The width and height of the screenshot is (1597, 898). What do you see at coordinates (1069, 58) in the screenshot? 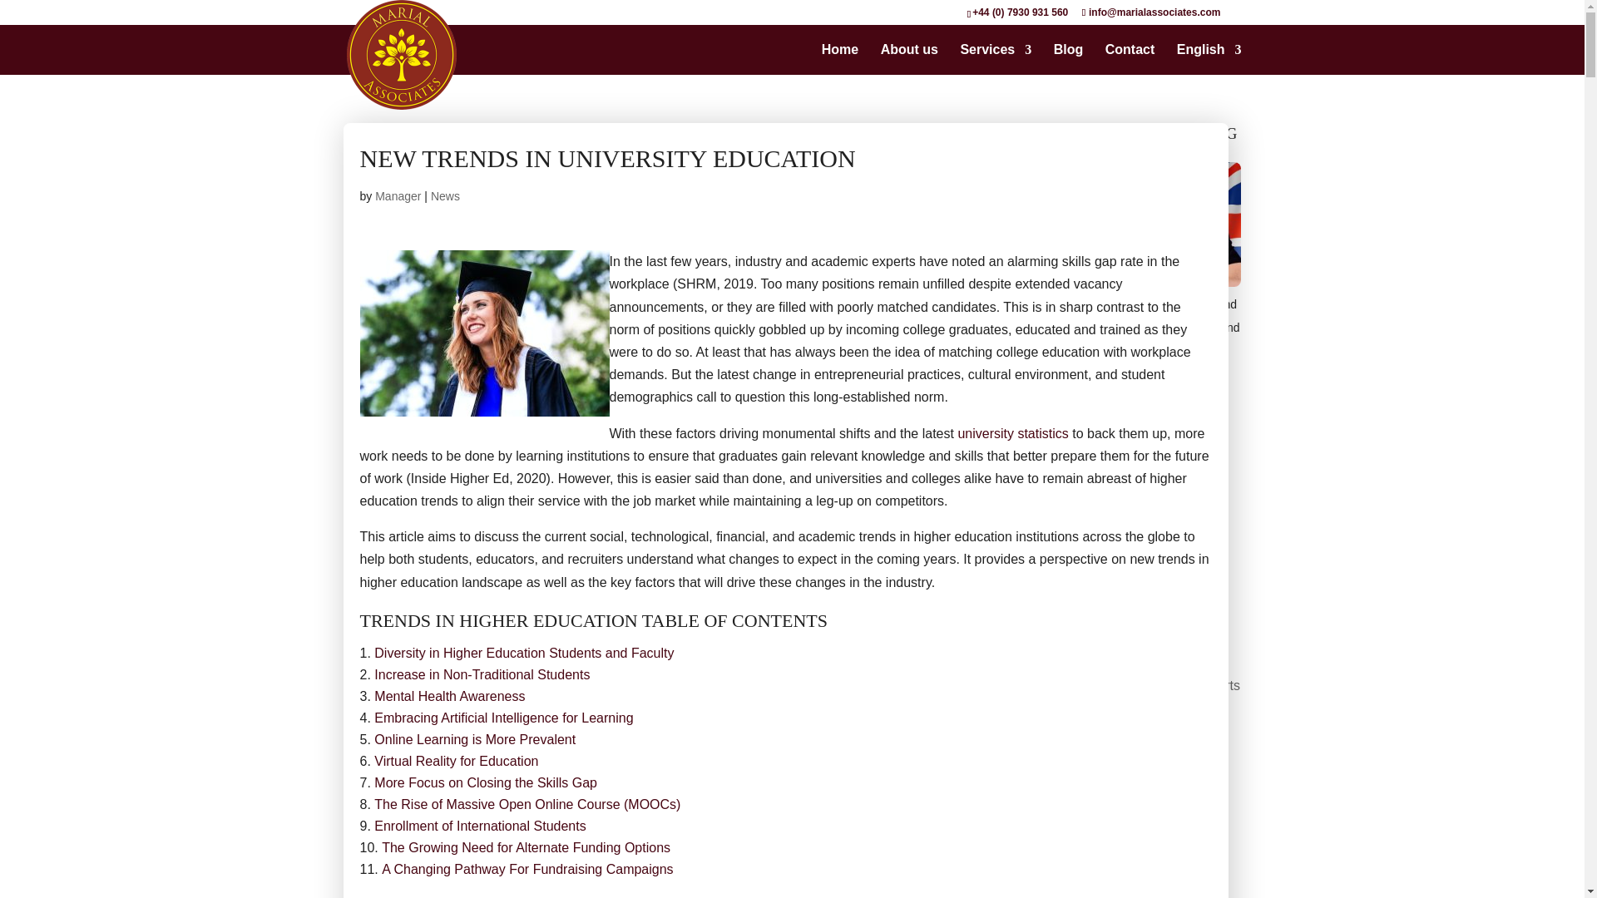
I see `Blog` at bounding box center [1069, 58].